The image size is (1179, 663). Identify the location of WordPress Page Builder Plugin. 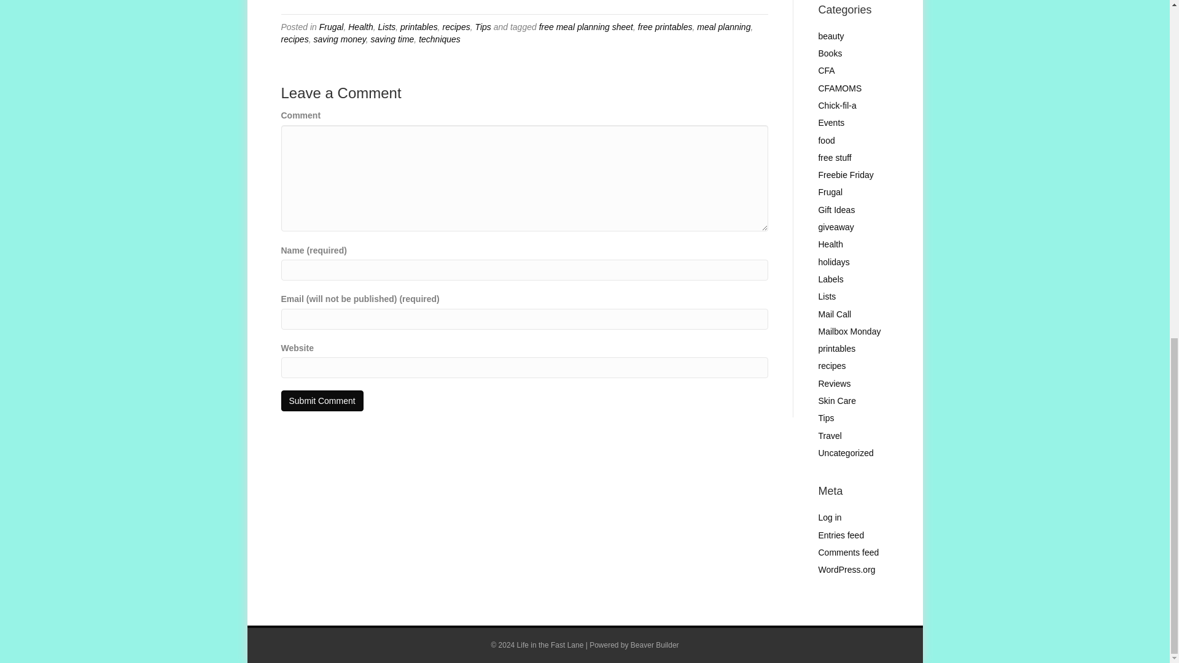
(655, 645).